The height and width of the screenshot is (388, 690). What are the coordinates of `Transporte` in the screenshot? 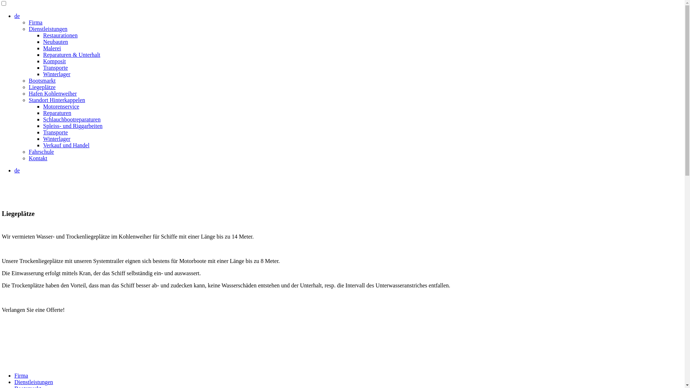 It's located at (55, 68).